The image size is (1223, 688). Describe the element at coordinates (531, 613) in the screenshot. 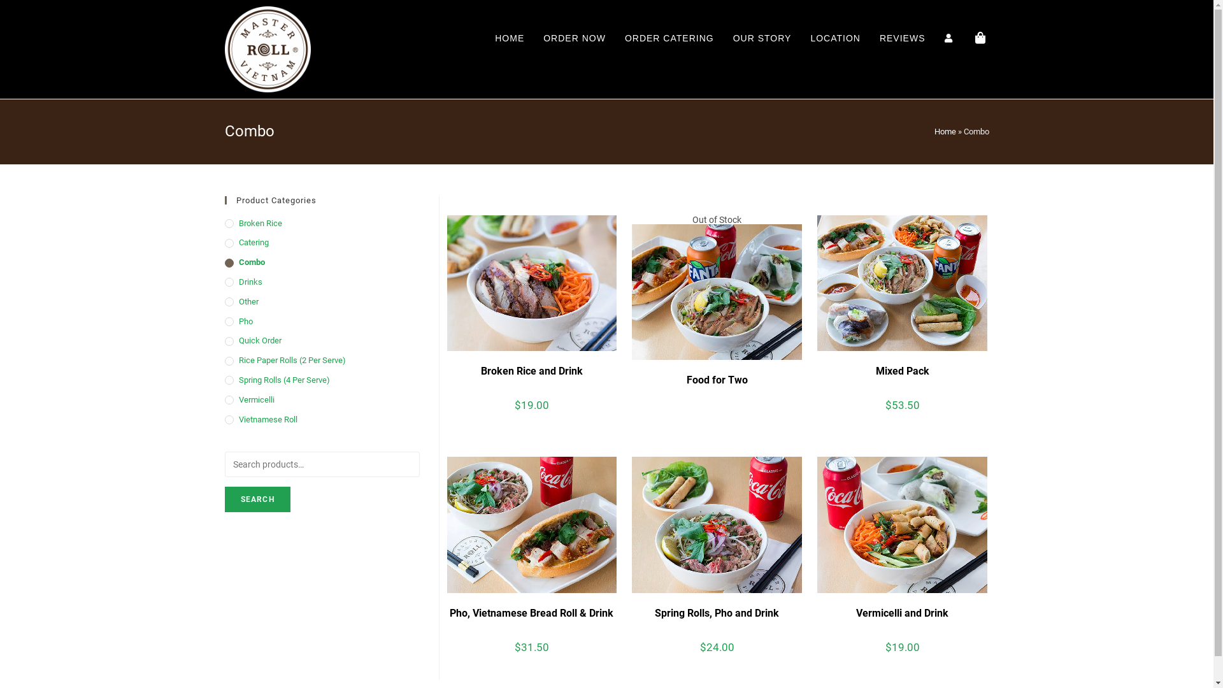

I see `Pho, Vietnamese Bread Roll & Drink` at that location.